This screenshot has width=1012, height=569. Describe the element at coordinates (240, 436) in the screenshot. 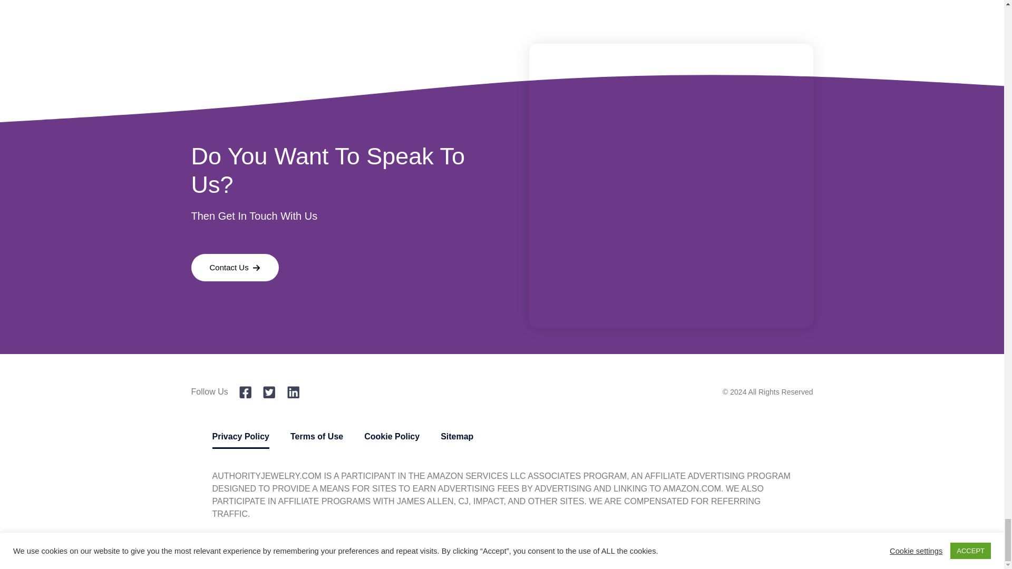

I see `Privacy Policy` at that location.